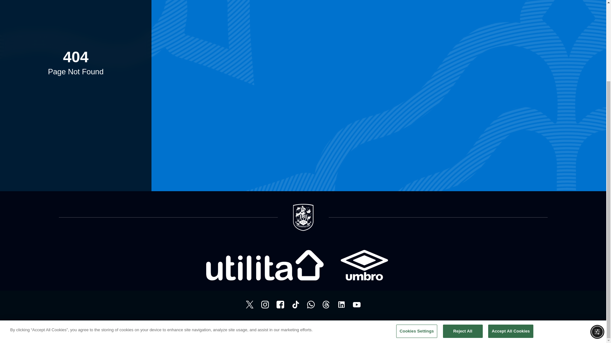  Describe the element at coordinates (280, 304) in the screenshot. I see `htafc` at that location.